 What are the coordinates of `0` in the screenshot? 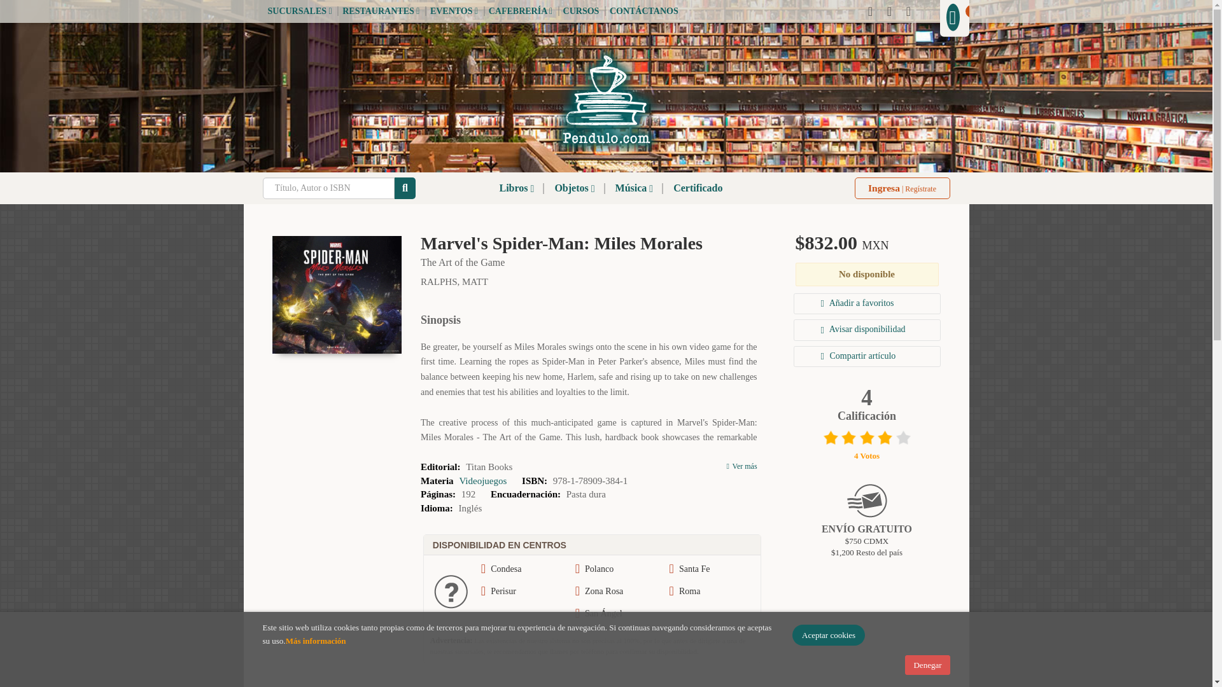 It's located at (954, 17).